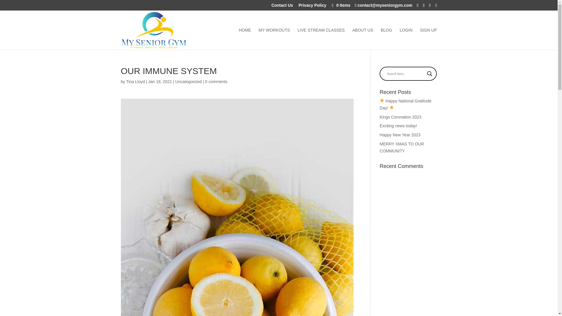 The height and width of the screenshot is (316, 562). I want to click on  Happy National Gratitude Day!, so click(406, 104).